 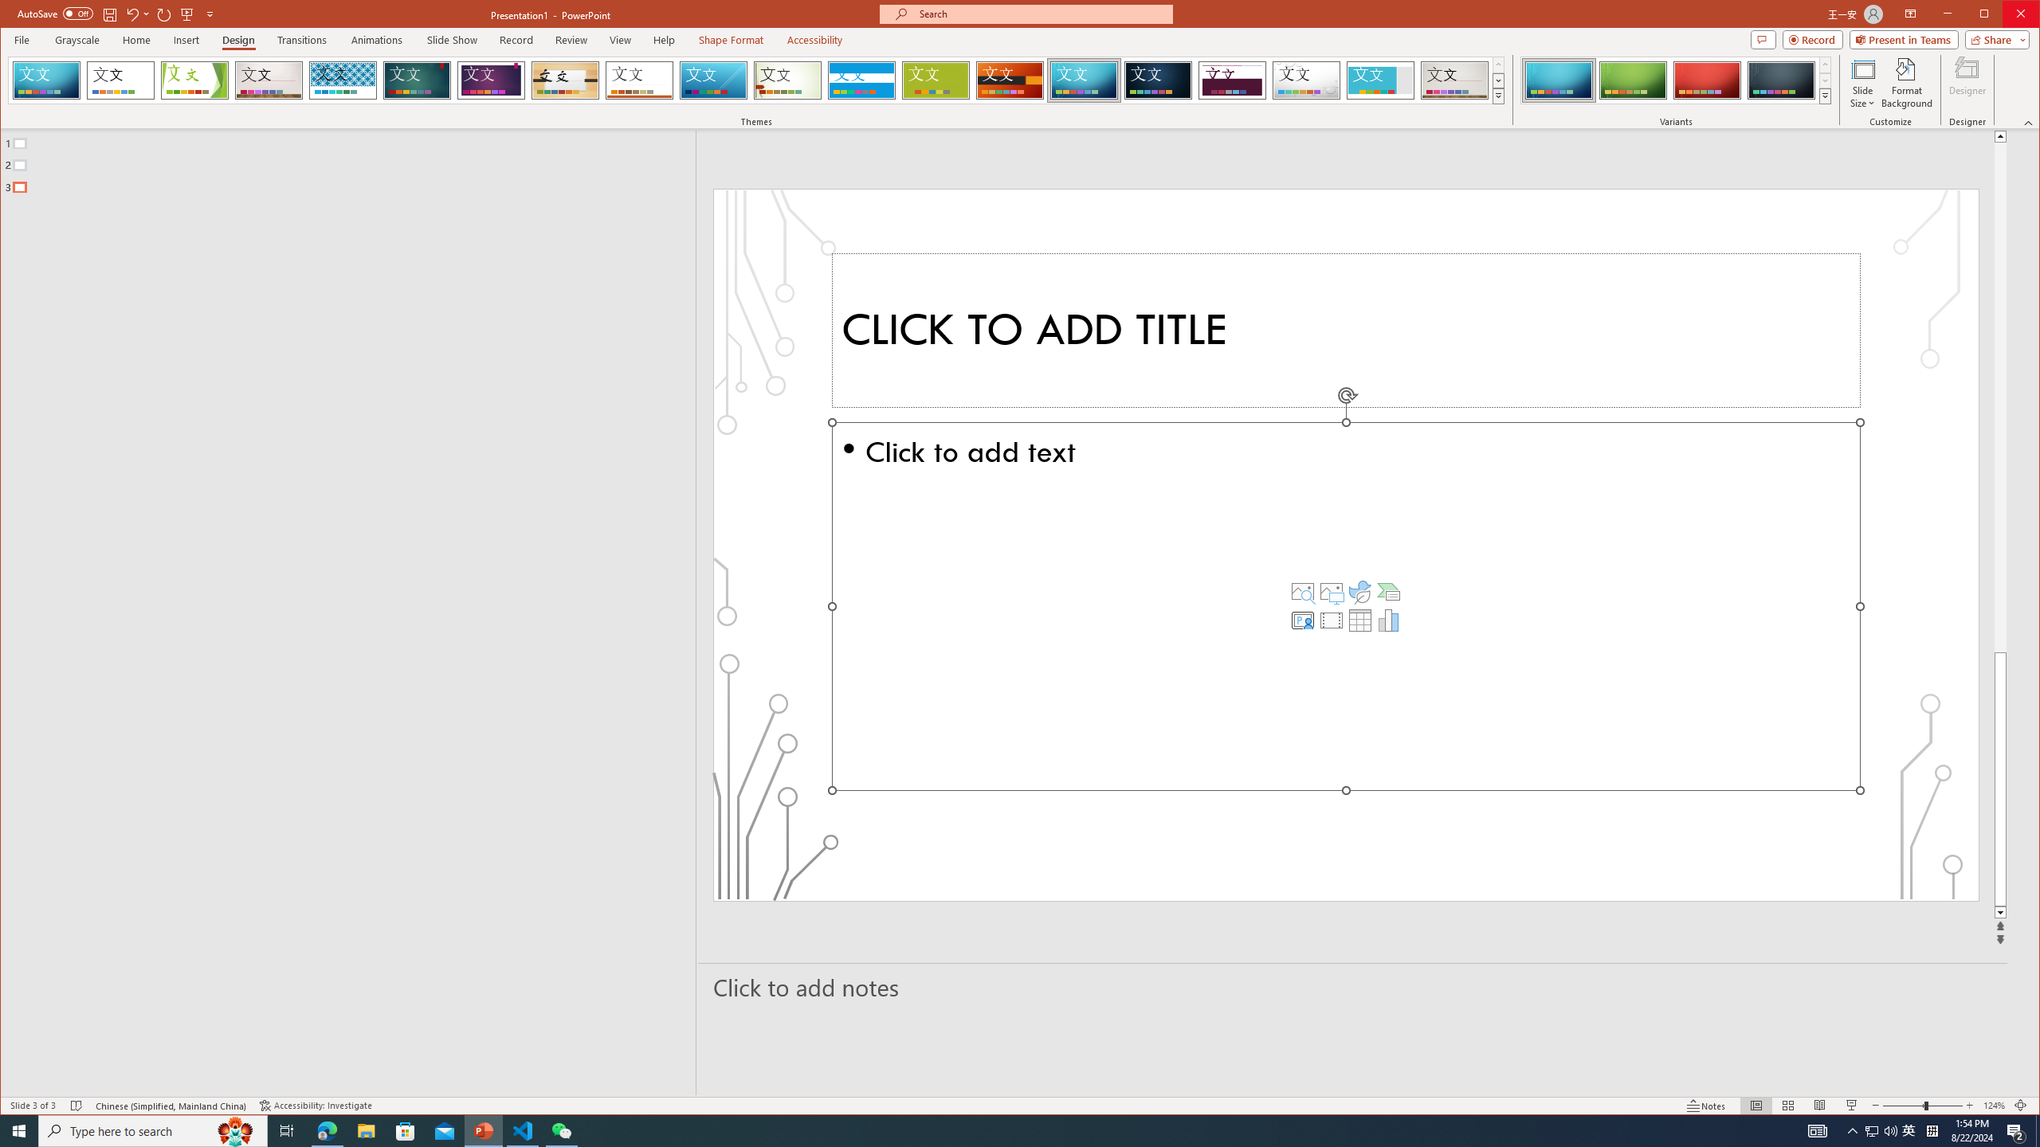 What do you see at coordinates (327, 1131) in the screenshot?
I see `Microsoft Edge - 1 running window` at bounding box center [327, 1131].